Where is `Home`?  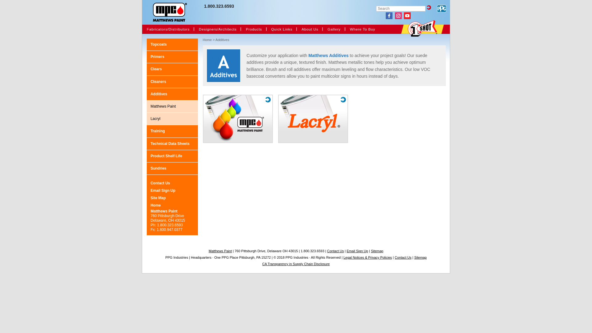 Home is located at coordinates (207, 40).